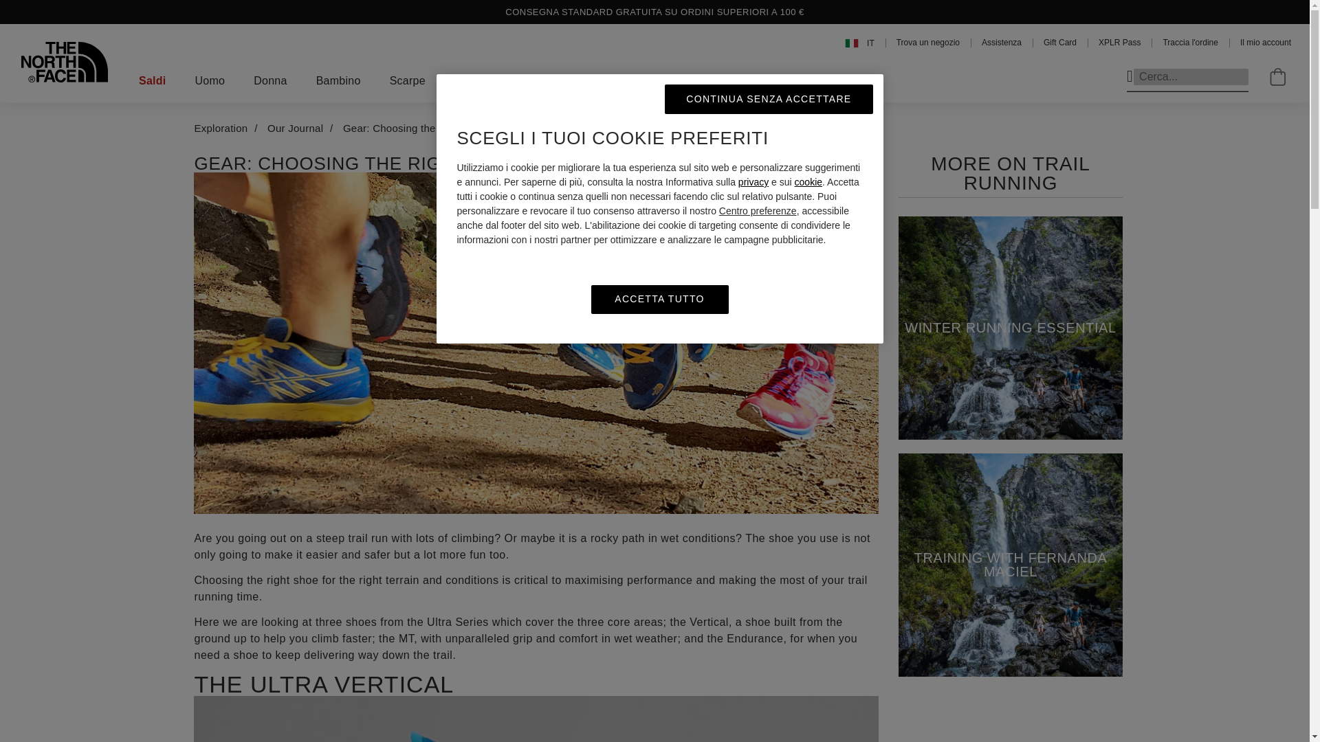 The width and height of the screenshot is (1320, 742). What do you see at coordinates (927, 43) in the screenshot?
I see `Trova un negozio` at bounding box center [927, 43].